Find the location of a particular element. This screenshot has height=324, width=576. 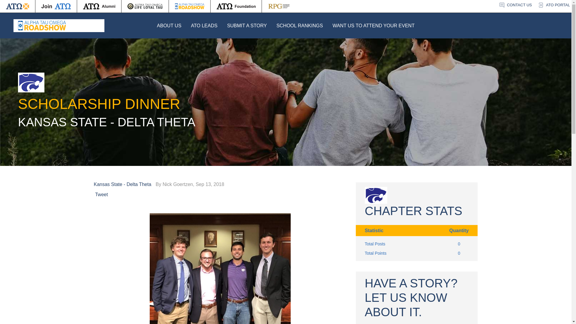

Alumni is located at coordinates (99, 6).